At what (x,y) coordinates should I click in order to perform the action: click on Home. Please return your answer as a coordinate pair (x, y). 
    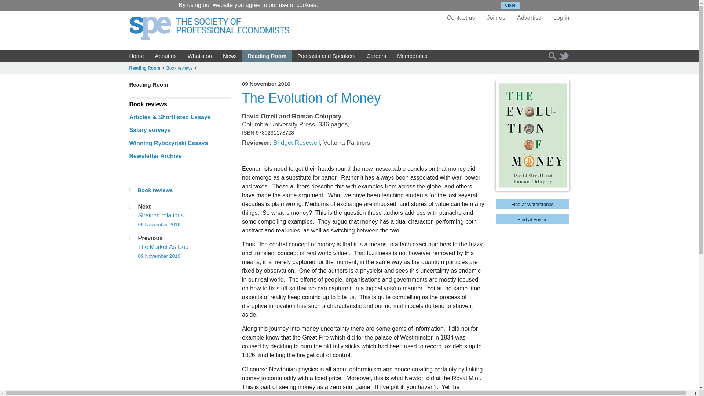
    Looking at the image, I should click on (136, 56).